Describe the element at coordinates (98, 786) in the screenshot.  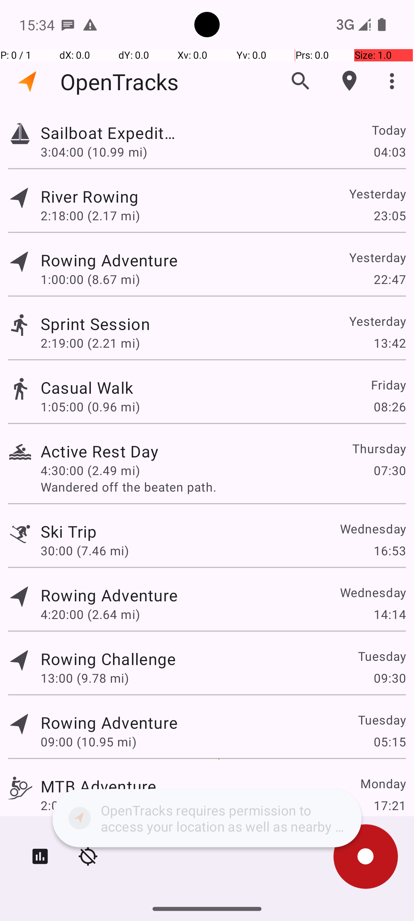
I see `MTB Adventure` at that location.